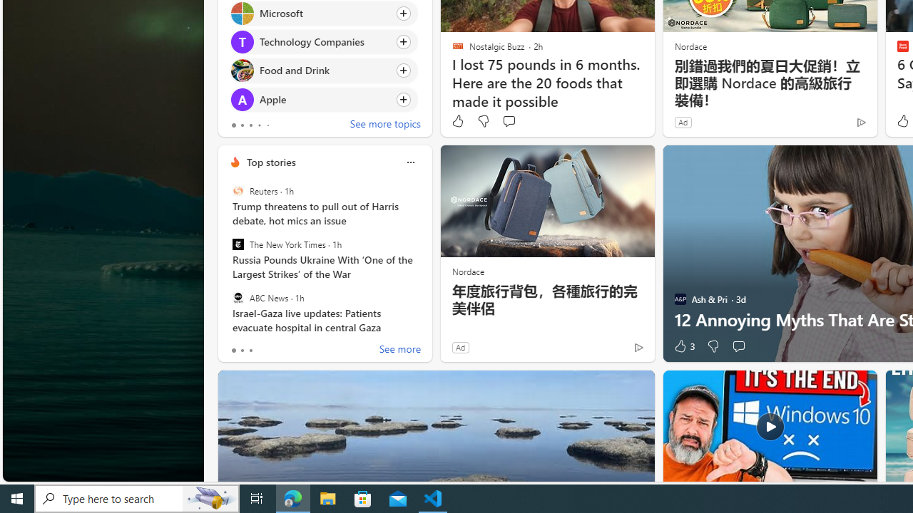 The image size is (913, 513). Describe the element at coordinates (324, 98) in the screenshot. I see `Click to follow topic Apple` at that location.